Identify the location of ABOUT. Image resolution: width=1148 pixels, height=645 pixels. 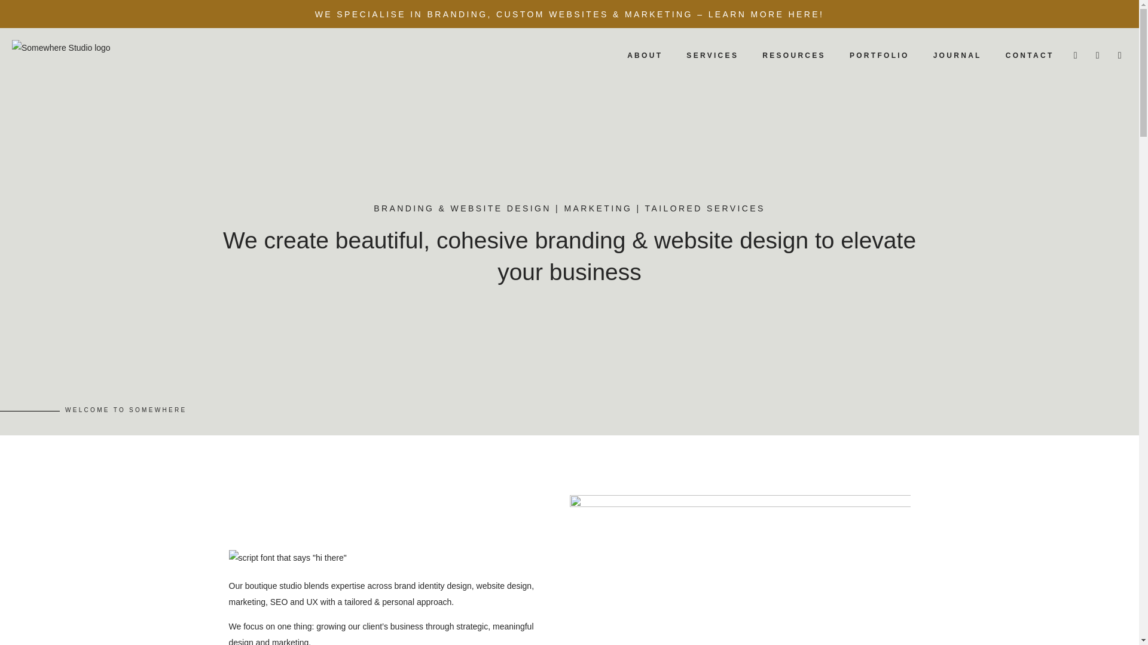
(645, 55).